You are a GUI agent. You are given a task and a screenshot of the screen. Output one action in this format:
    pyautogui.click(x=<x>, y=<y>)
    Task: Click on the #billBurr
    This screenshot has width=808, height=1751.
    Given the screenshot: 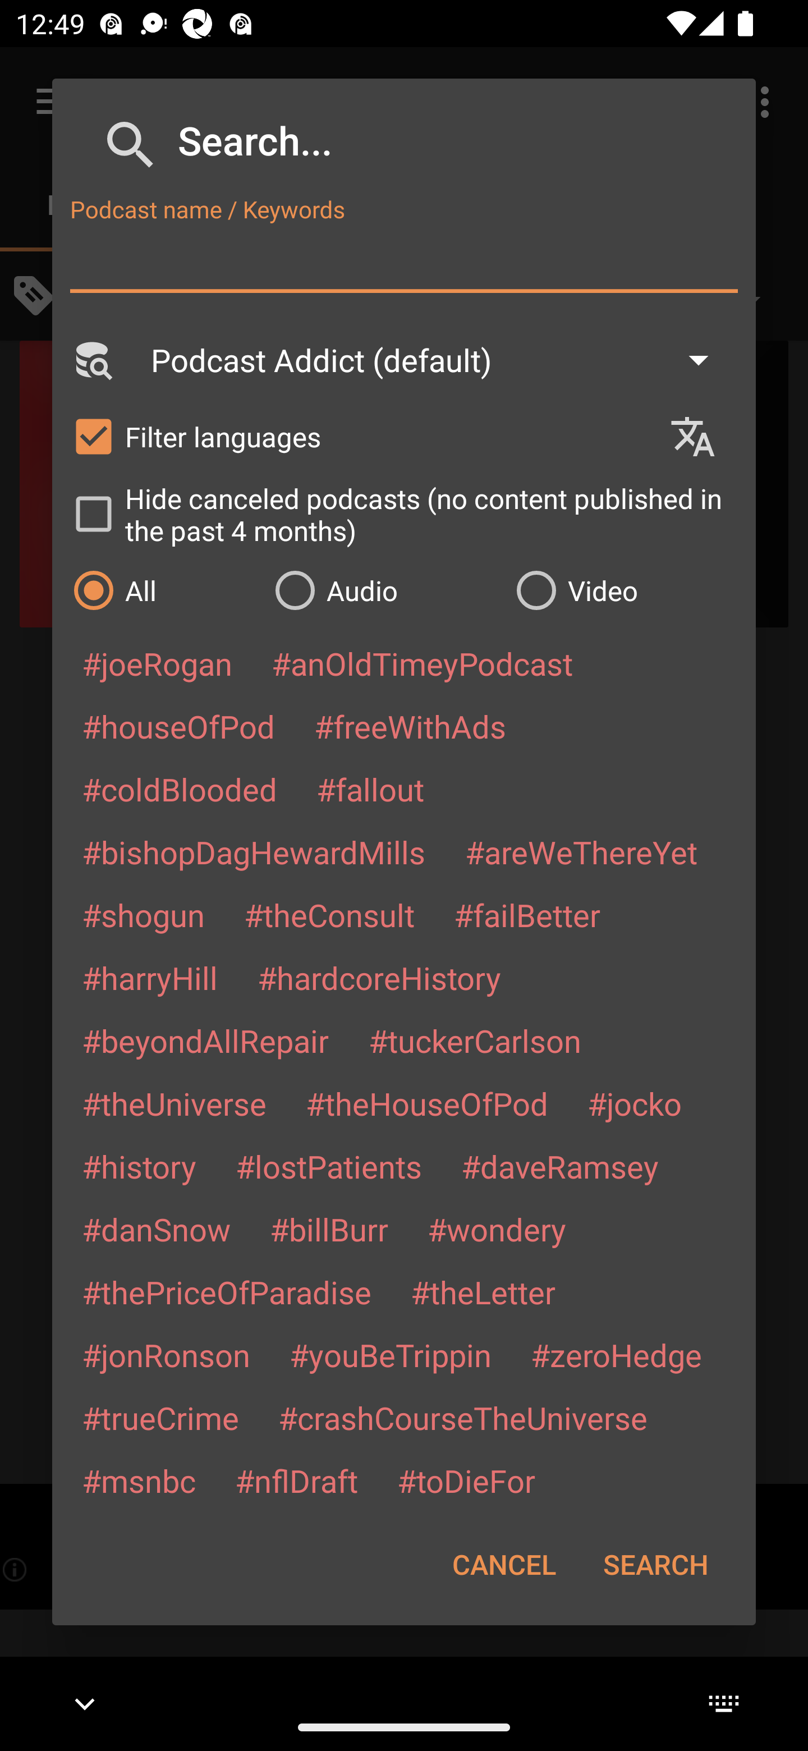 What is the action you would take?
    pyautogui.click(x=329, y=1229)
    